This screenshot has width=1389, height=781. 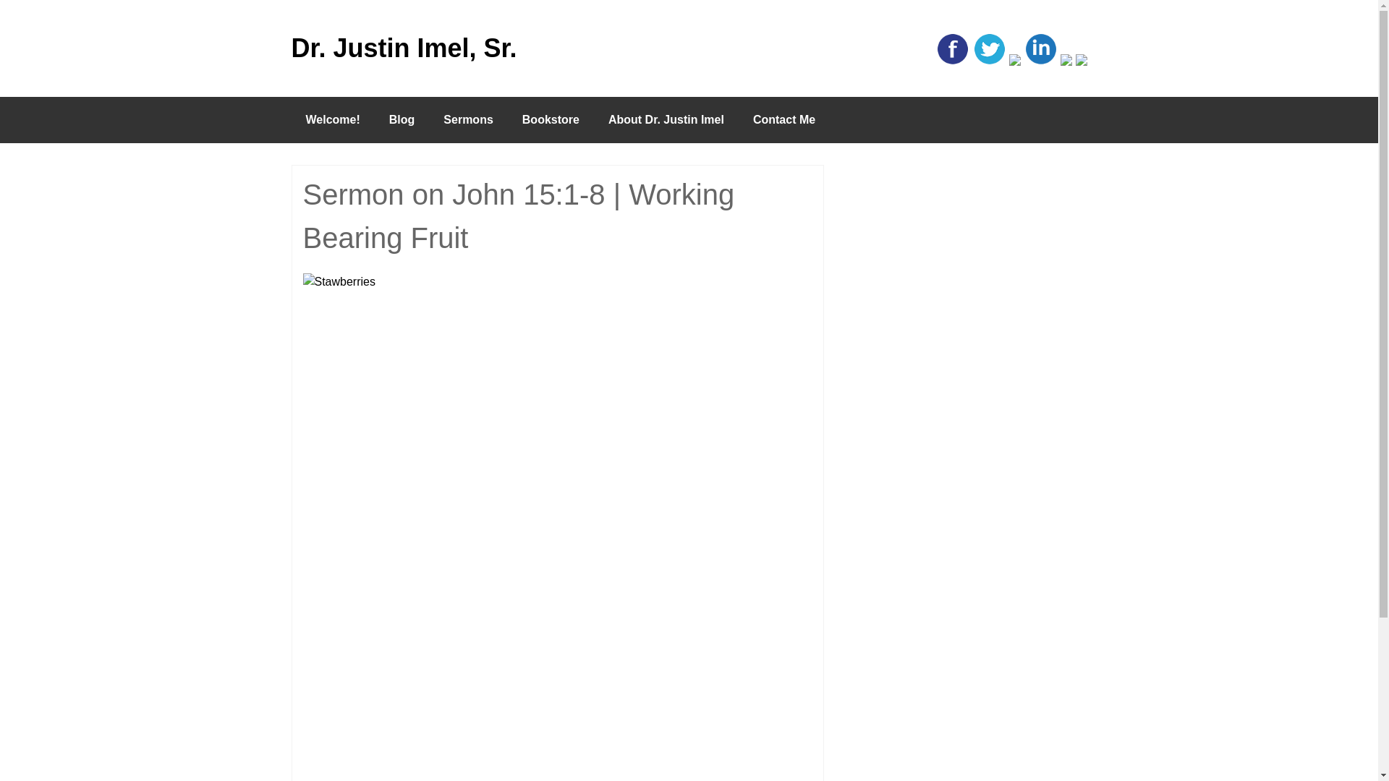 I want to click on Linked In, so click(x=1040, y=61).